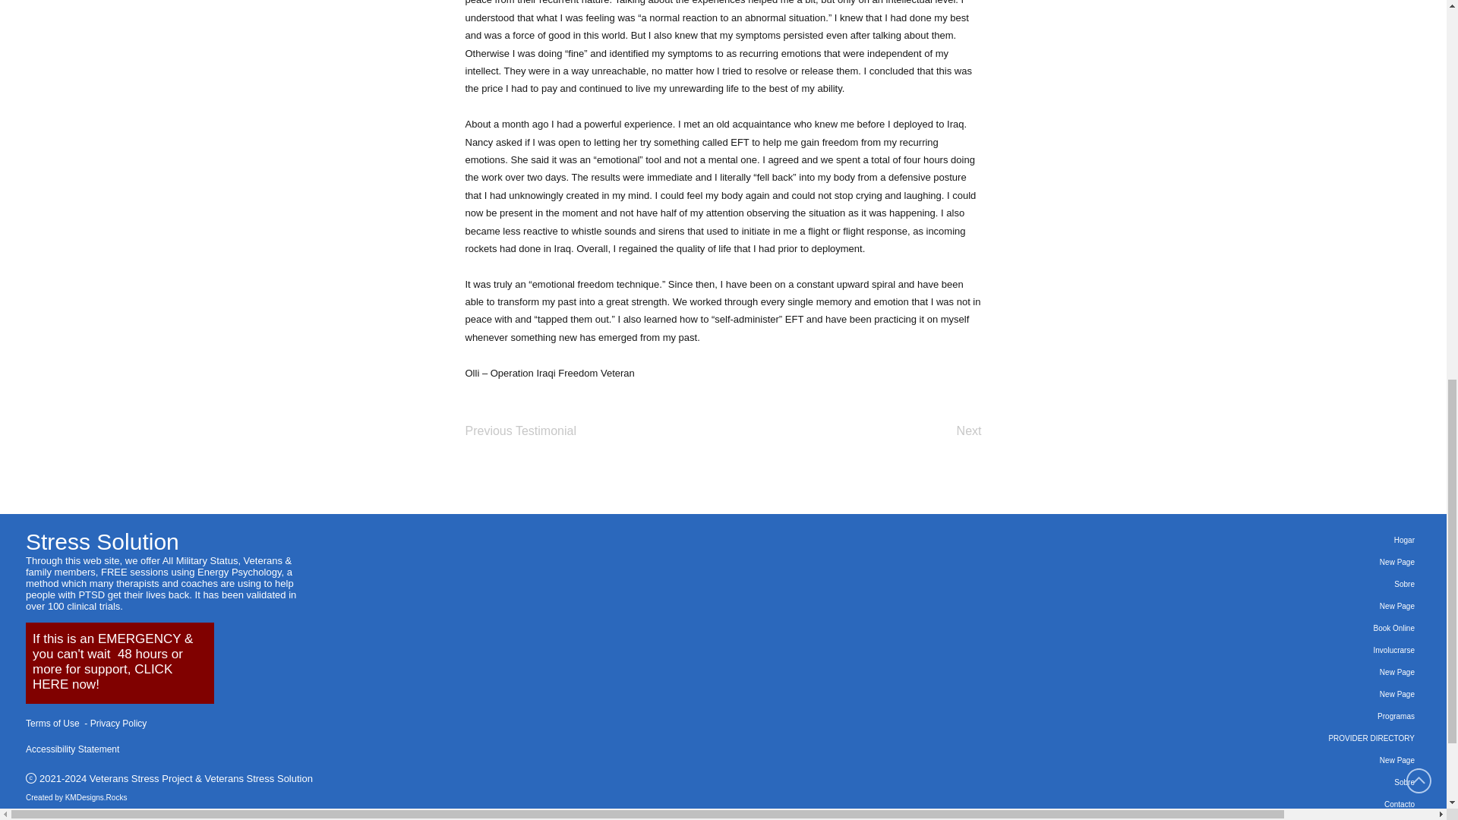  Describe the element at coordinates (1312, 804) in the screenshot. I see `Contacto` at that location.